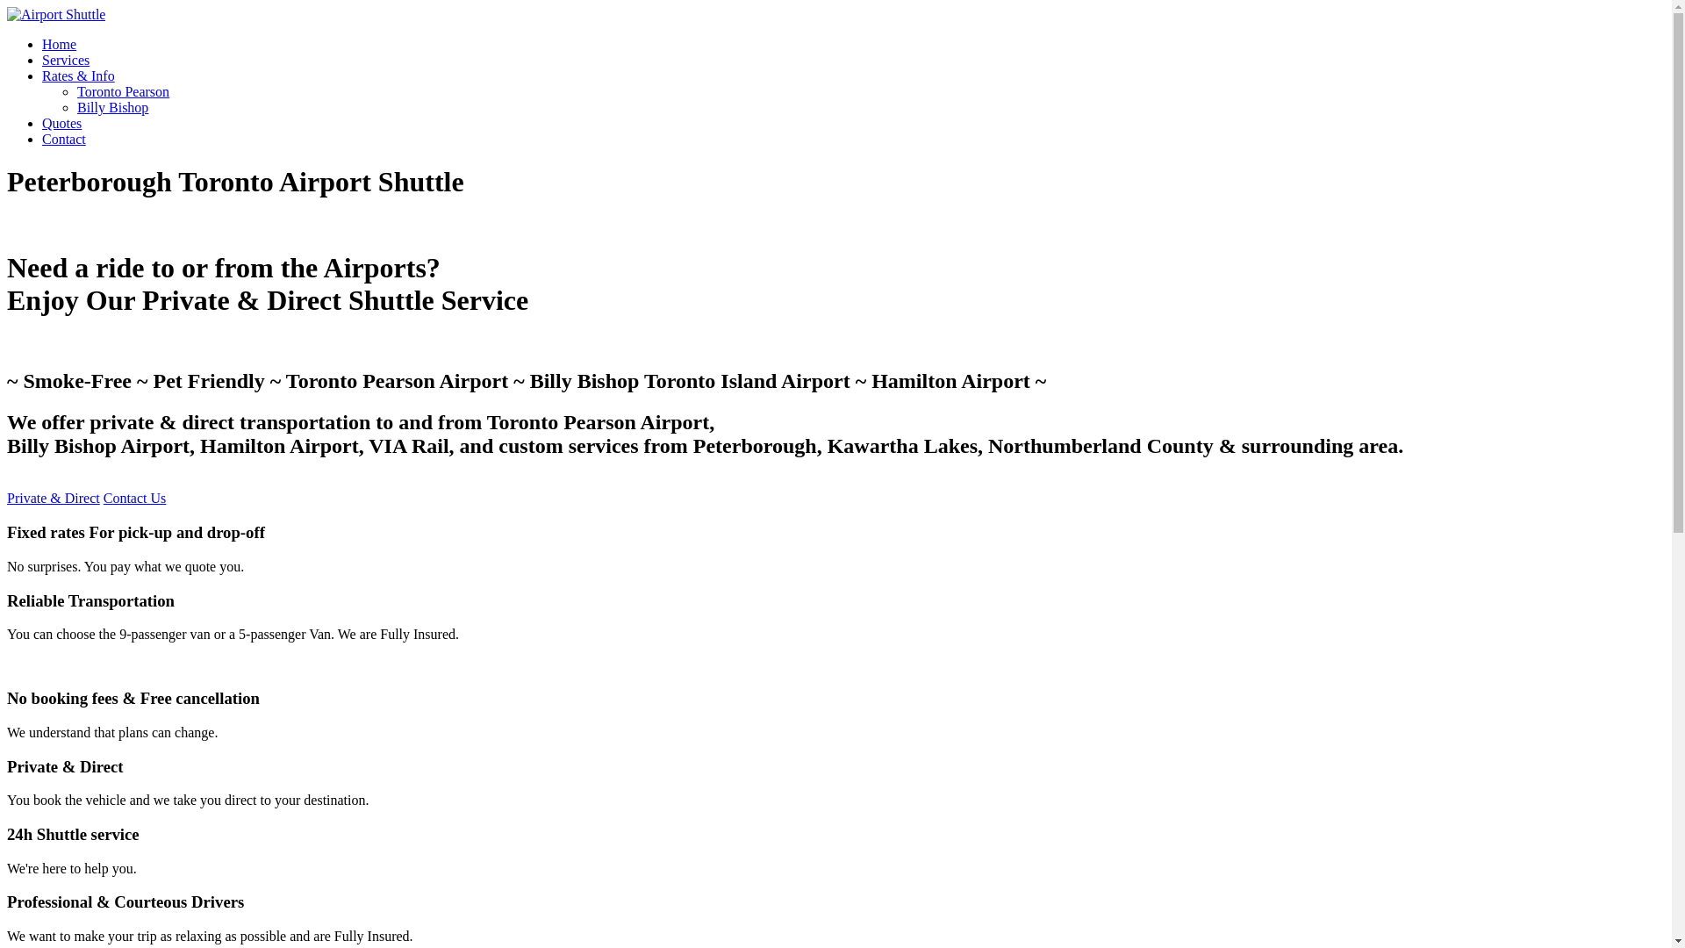  What do you see at coordinates (54, 499) in the screenshot?
I see `Private & Direct` at bounding box center [54, 499].